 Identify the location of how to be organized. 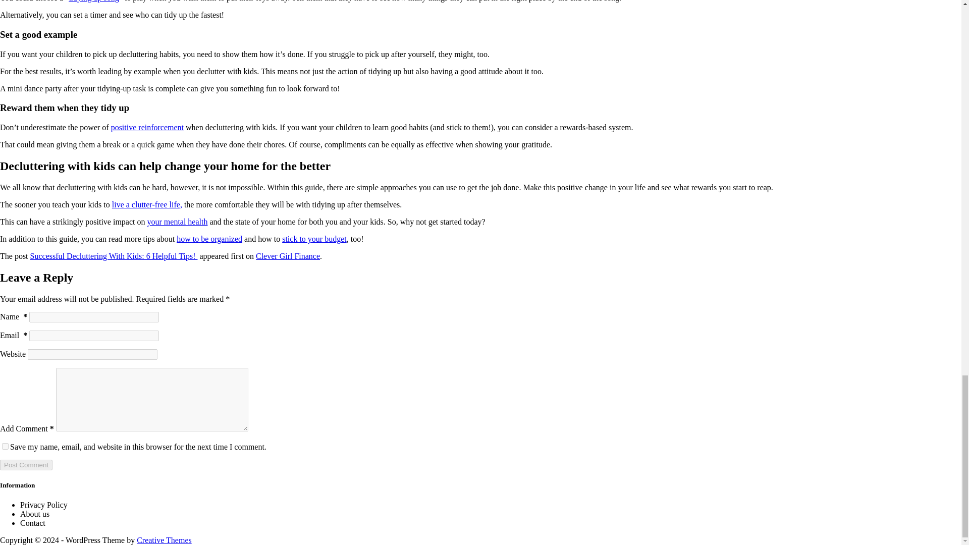
(209, 239).